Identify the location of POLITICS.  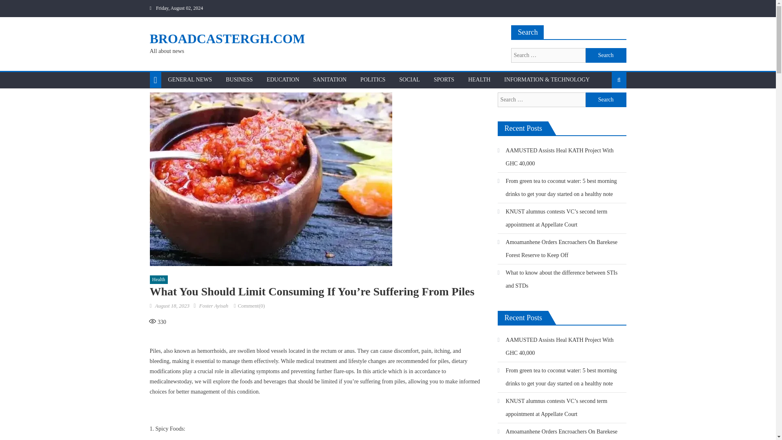
(373, 80).